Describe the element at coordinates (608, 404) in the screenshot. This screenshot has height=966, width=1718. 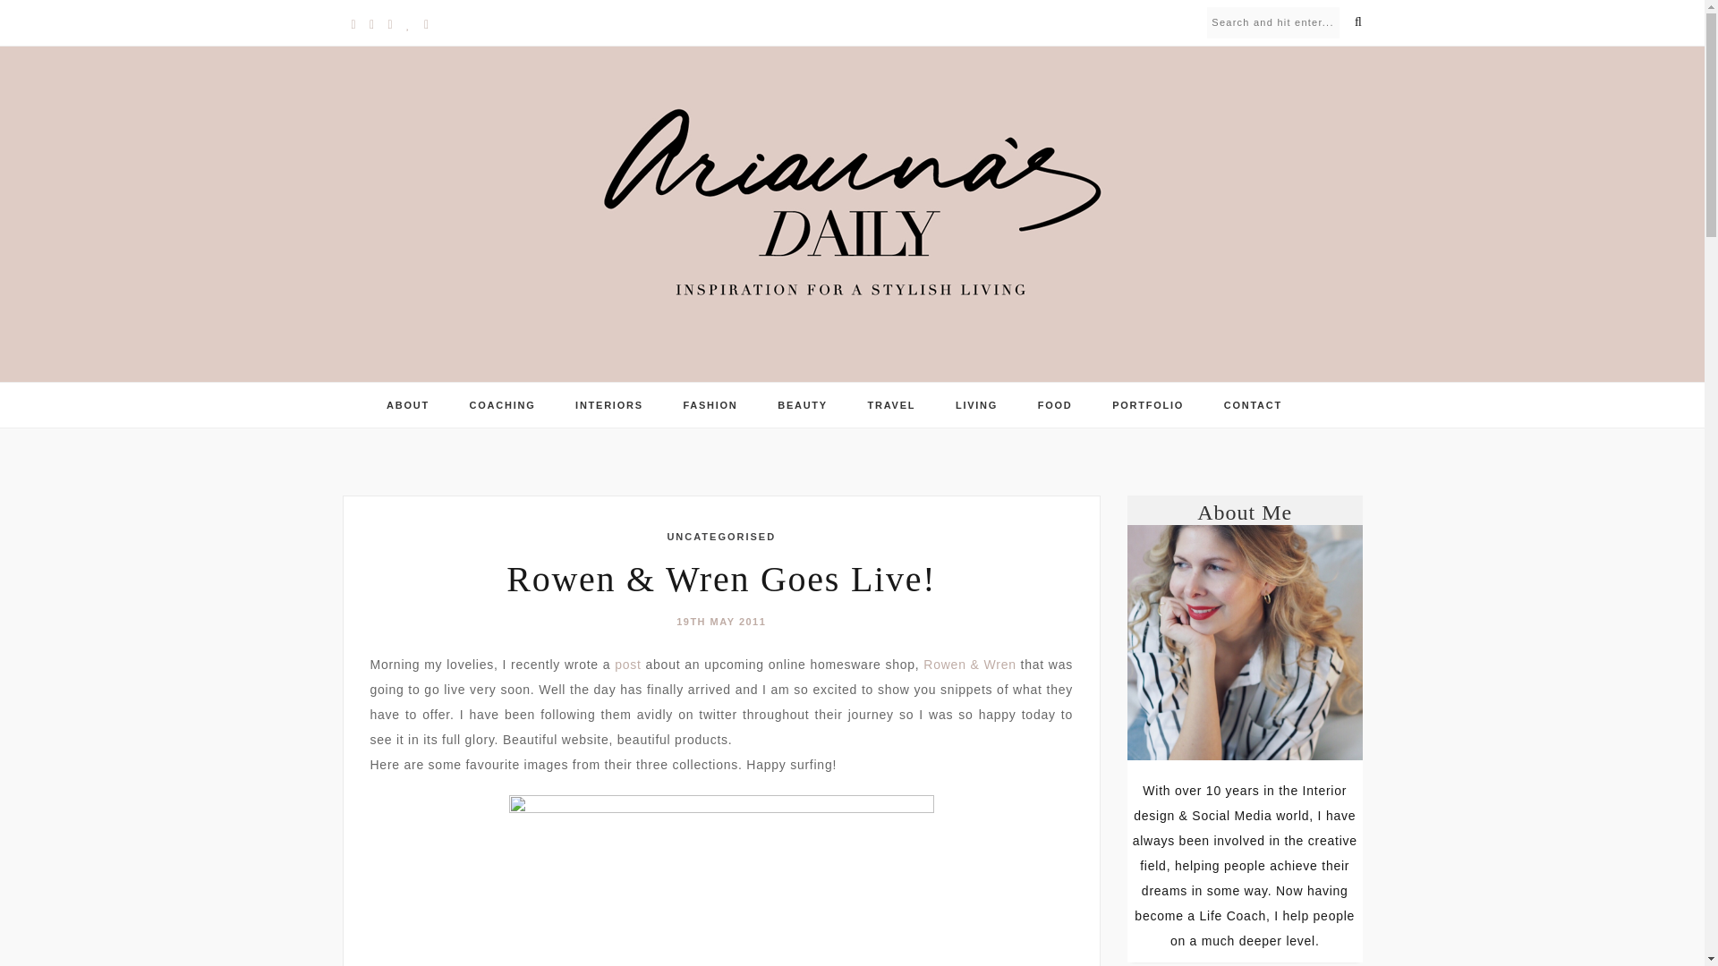
I see `Interiors` at that location.